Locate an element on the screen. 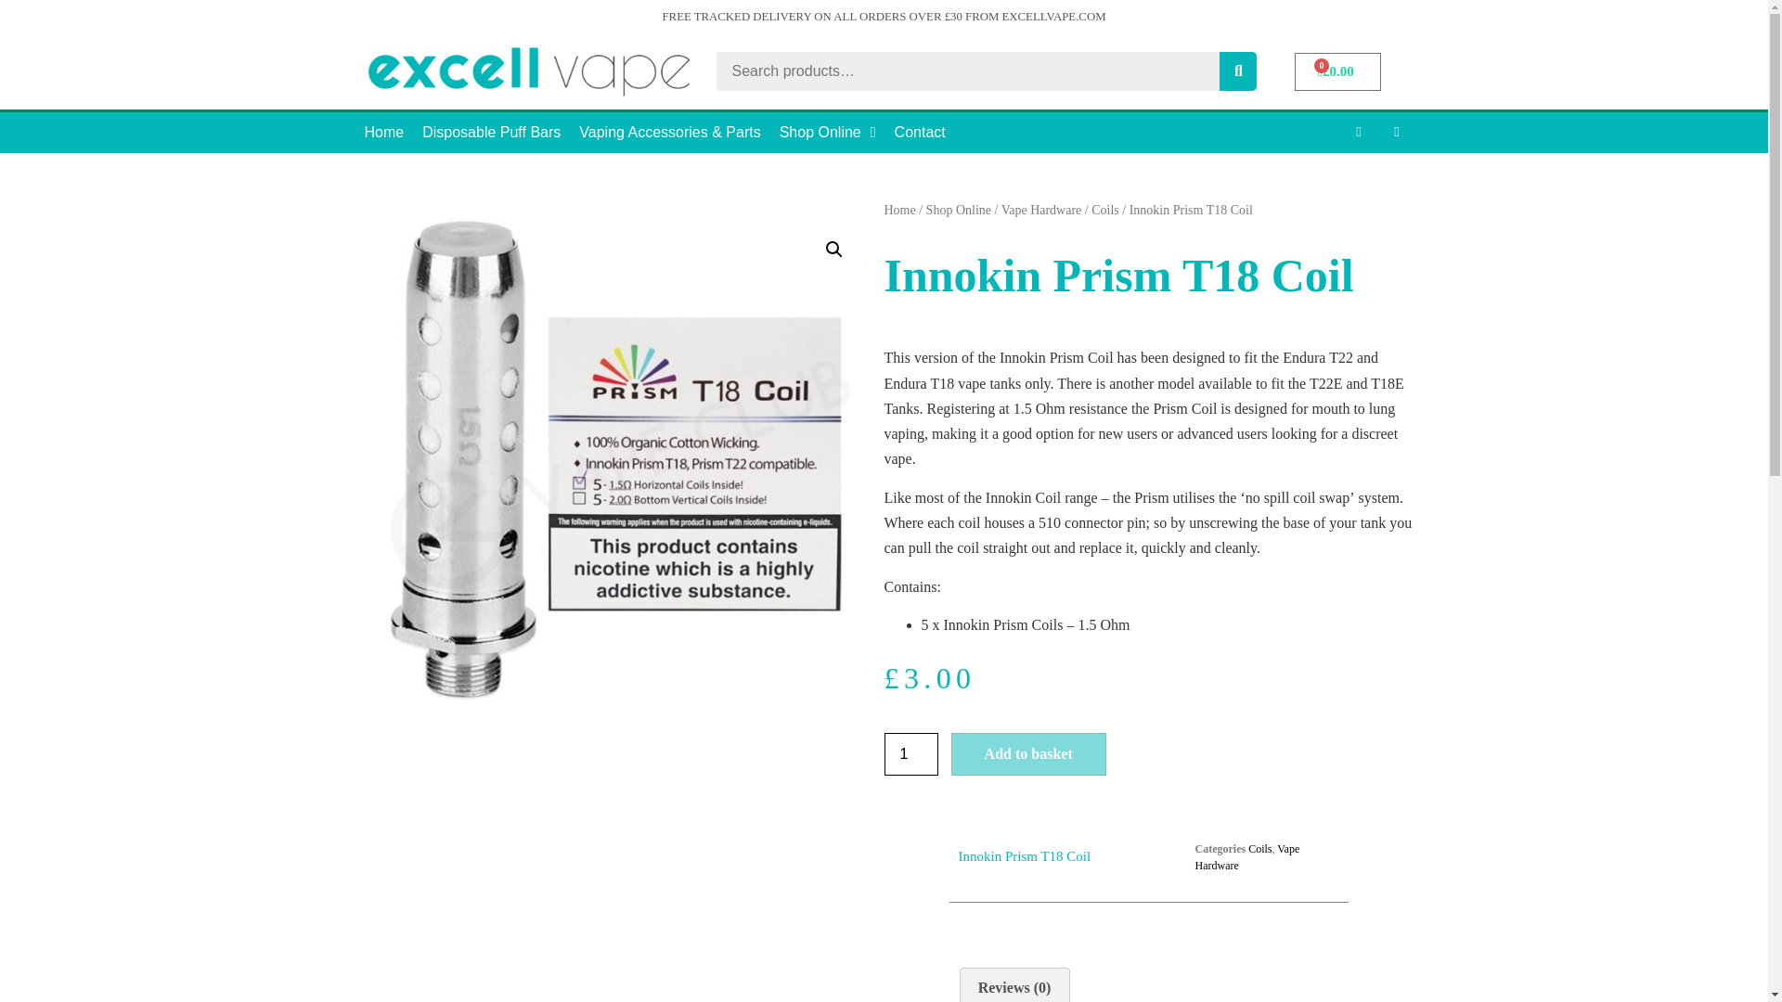  Contact is located at coordinates (921, 132).